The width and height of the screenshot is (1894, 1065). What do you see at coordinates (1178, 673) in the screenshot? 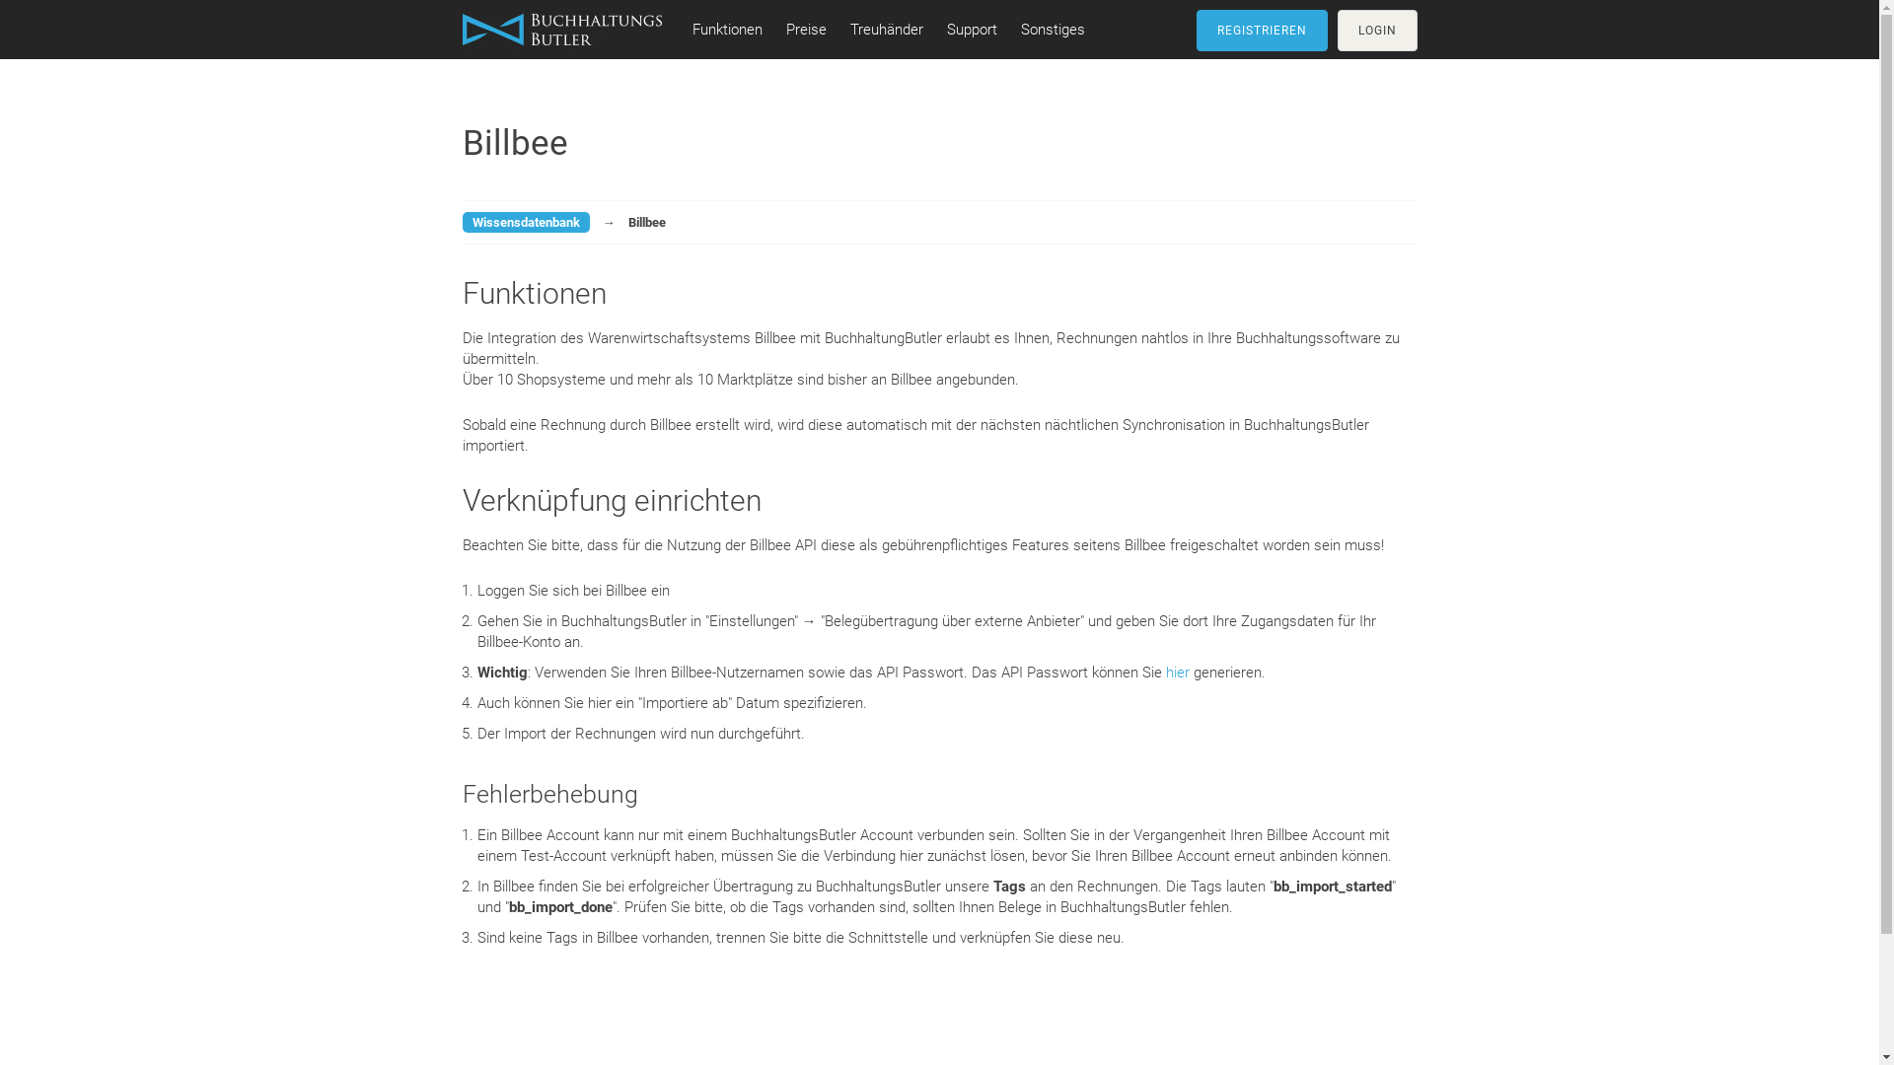
I see `hier` at bounding box center [1178, 673].